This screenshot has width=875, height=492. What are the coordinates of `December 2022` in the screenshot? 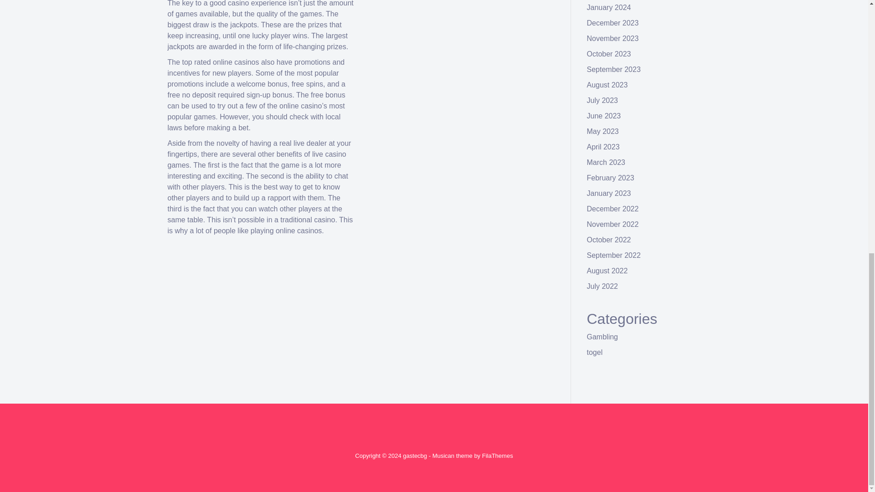 It's located at (612, 209).